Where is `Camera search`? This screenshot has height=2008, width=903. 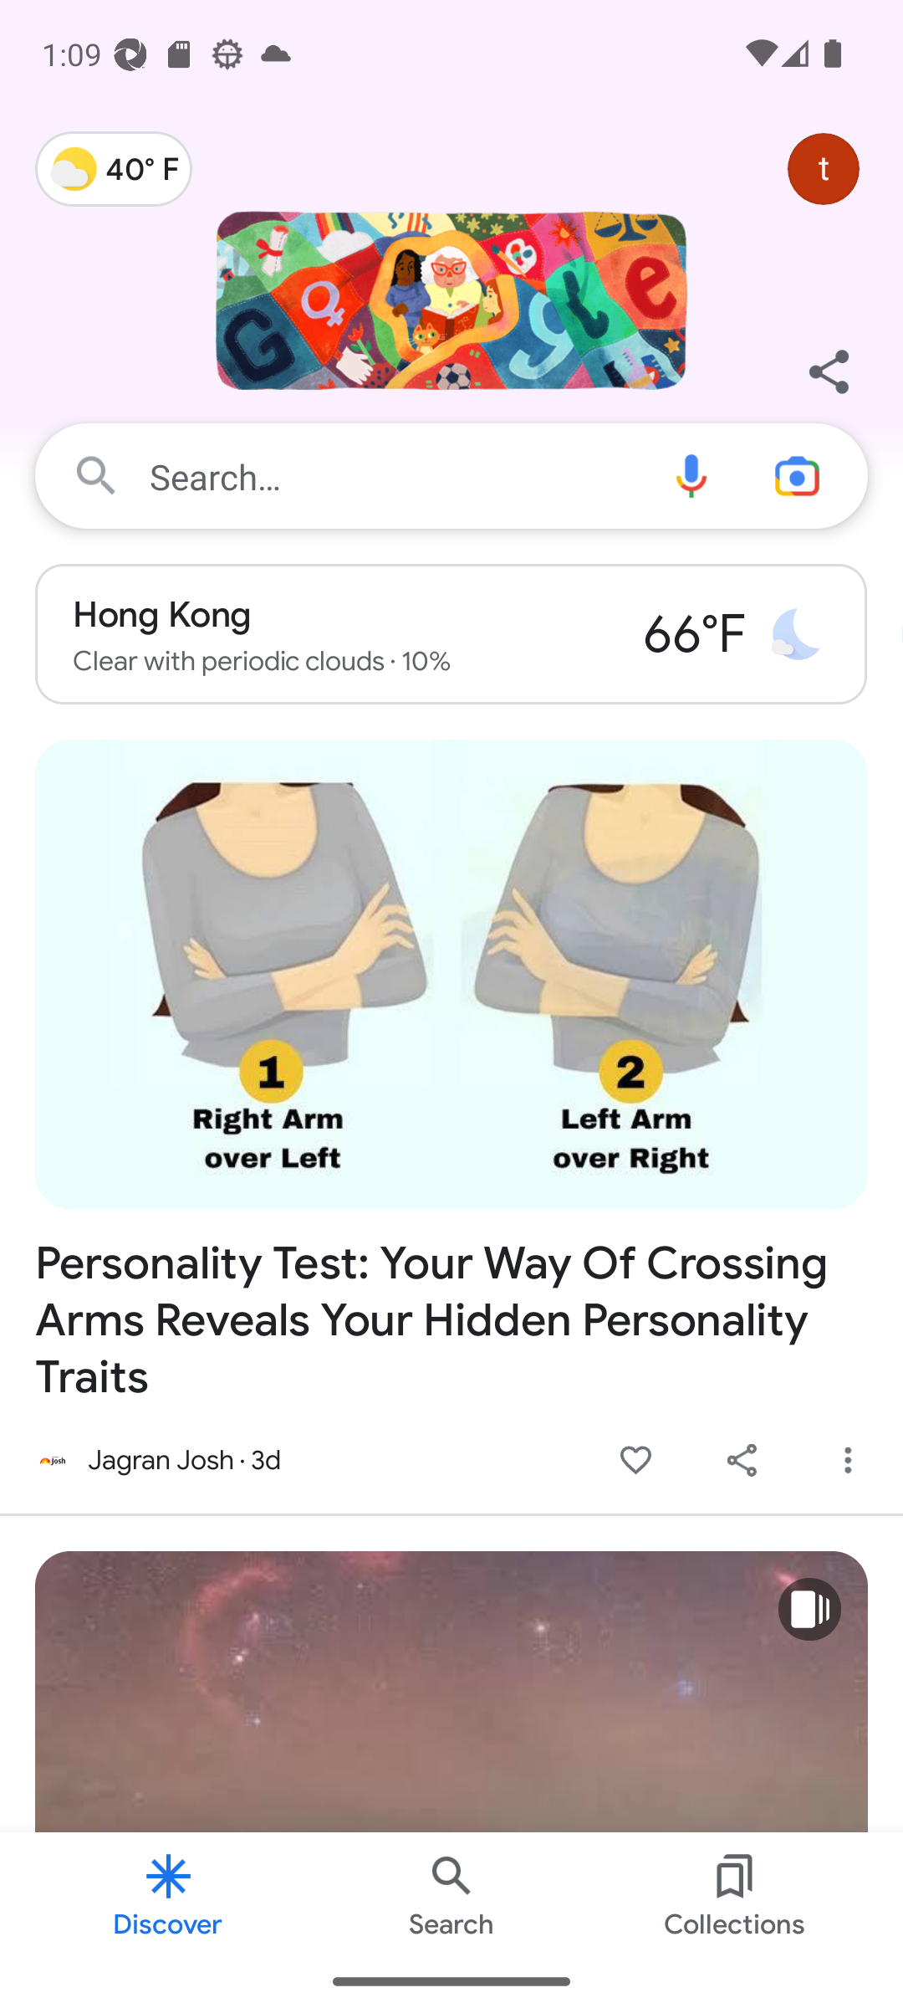
Camera search is located at coordinates (806, 475).